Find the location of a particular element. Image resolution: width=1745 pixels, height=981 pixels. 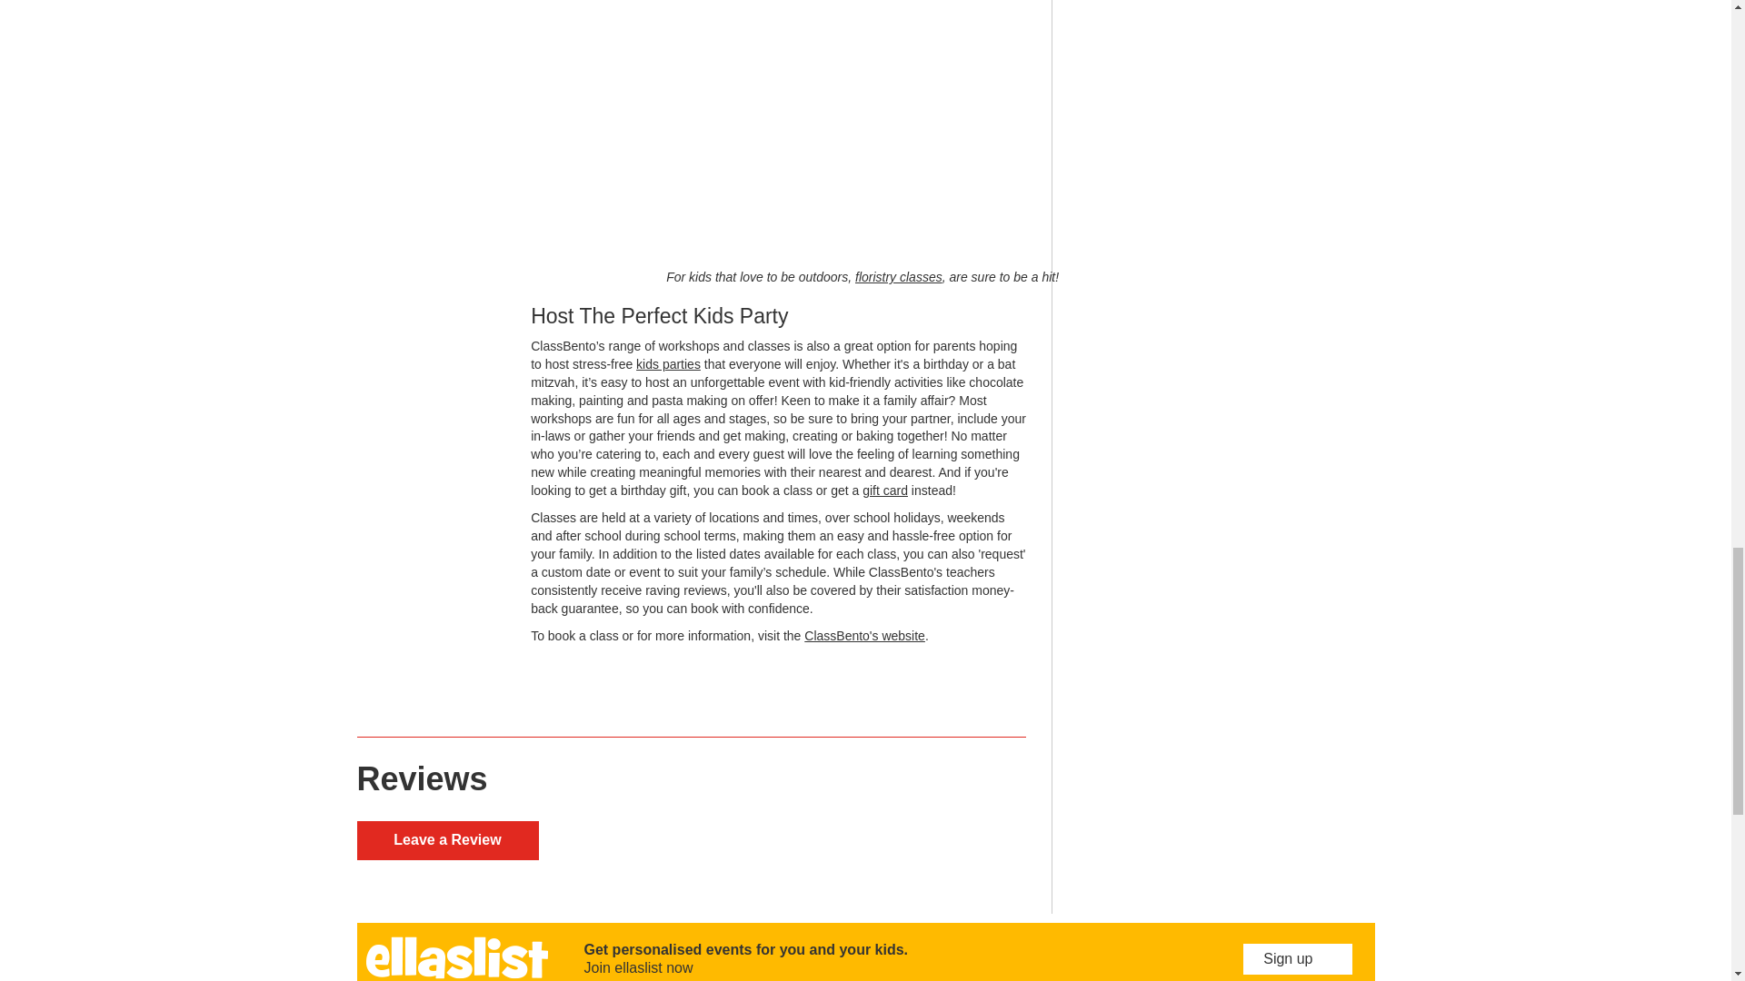

ClassBento's website is located at coordinates (864, 636).